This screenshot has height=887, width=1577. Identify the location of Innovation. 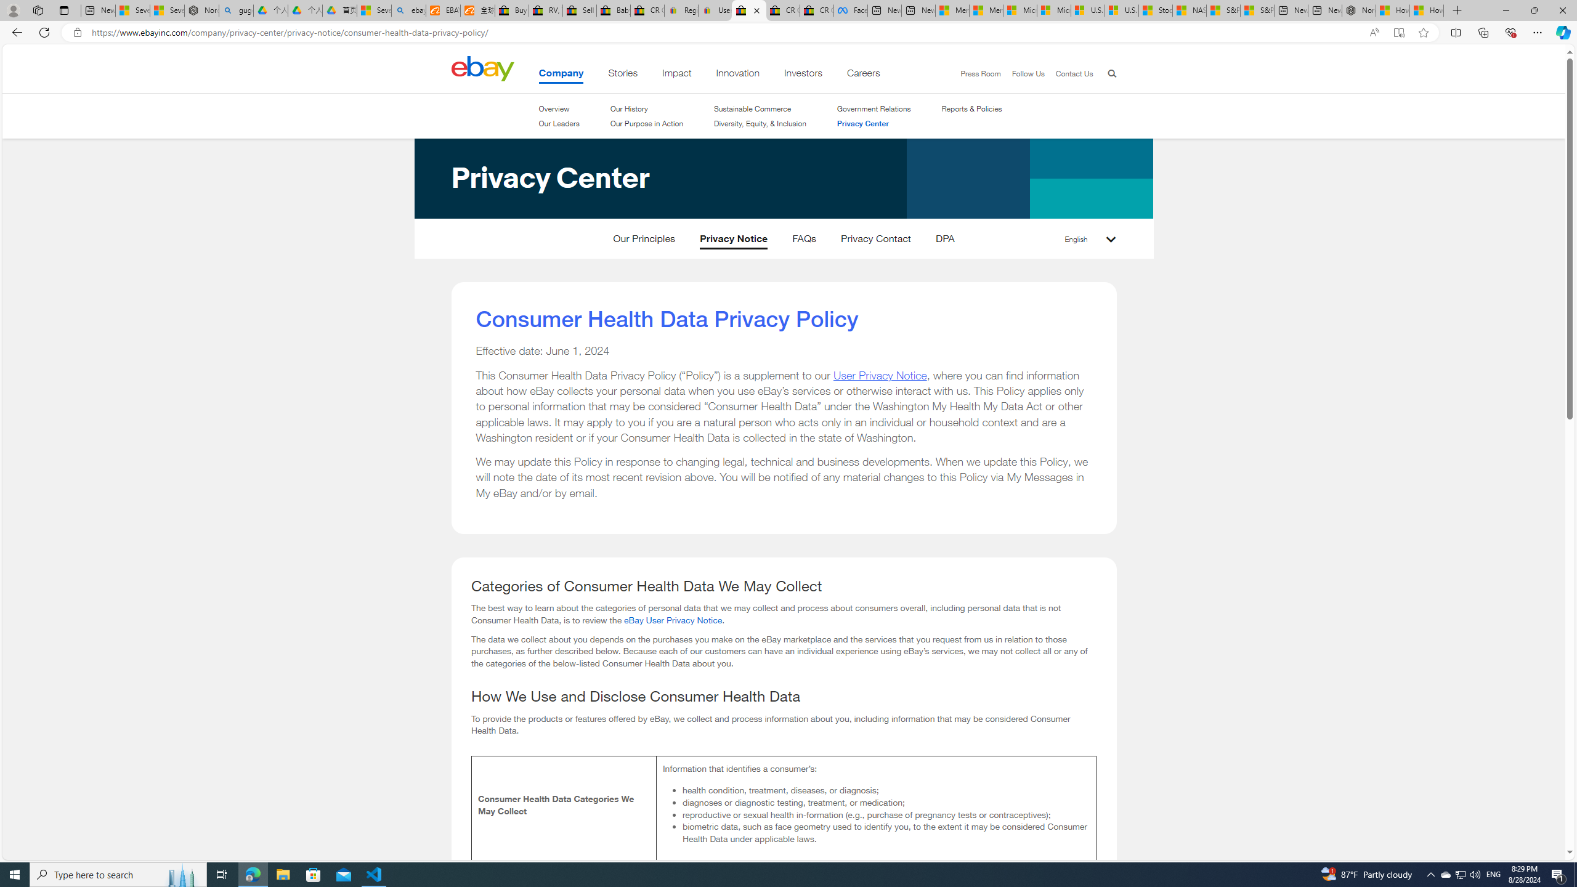
(738, 75).